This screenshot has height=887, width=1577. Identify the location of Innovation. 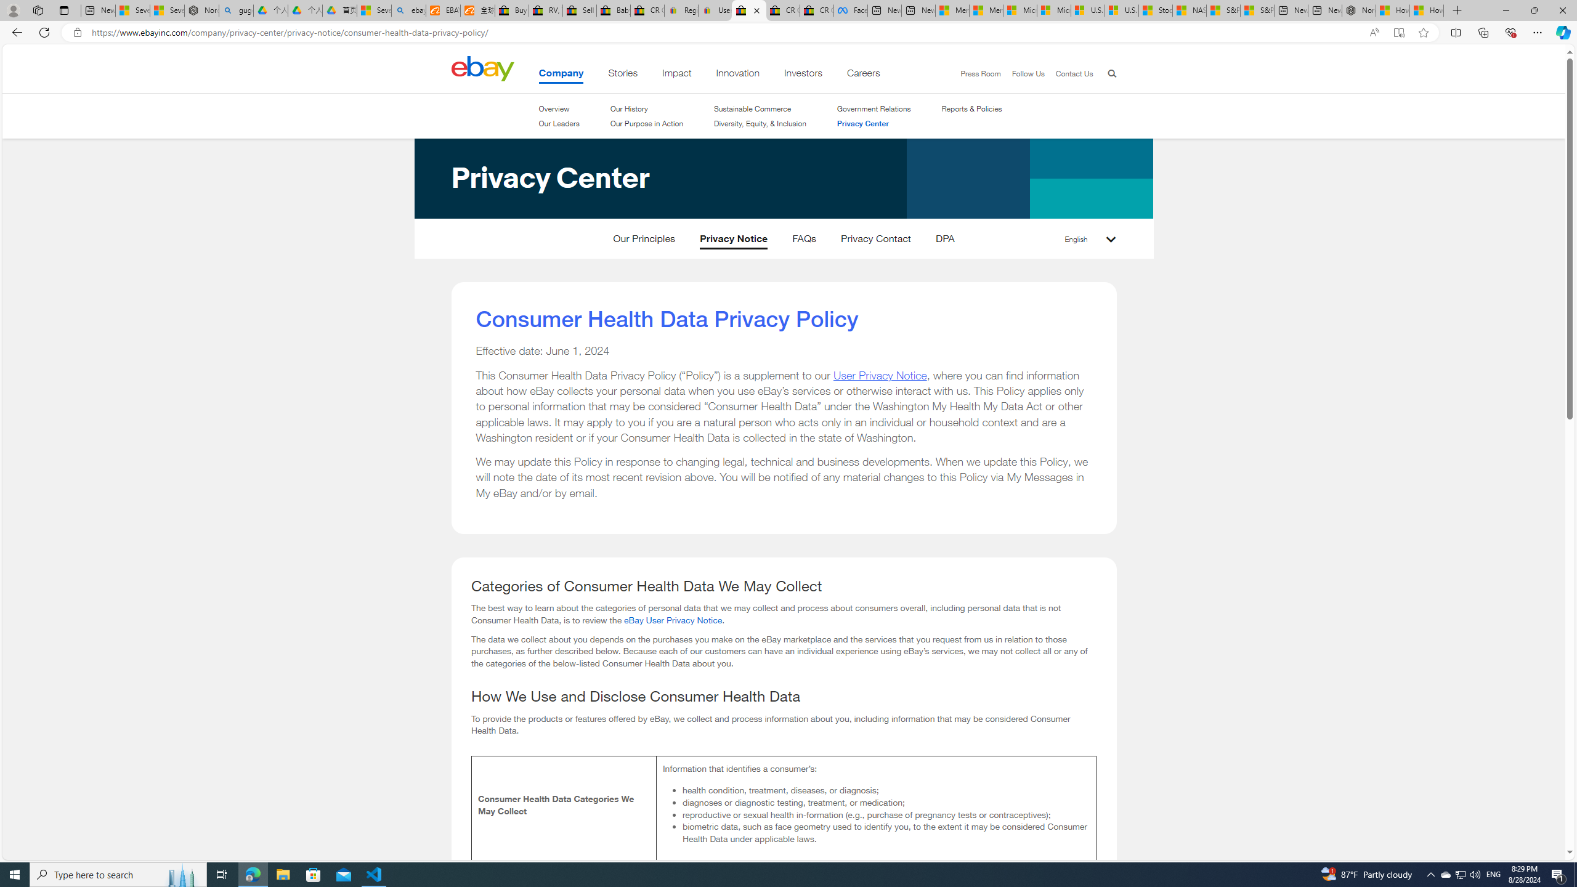
(738, 75).